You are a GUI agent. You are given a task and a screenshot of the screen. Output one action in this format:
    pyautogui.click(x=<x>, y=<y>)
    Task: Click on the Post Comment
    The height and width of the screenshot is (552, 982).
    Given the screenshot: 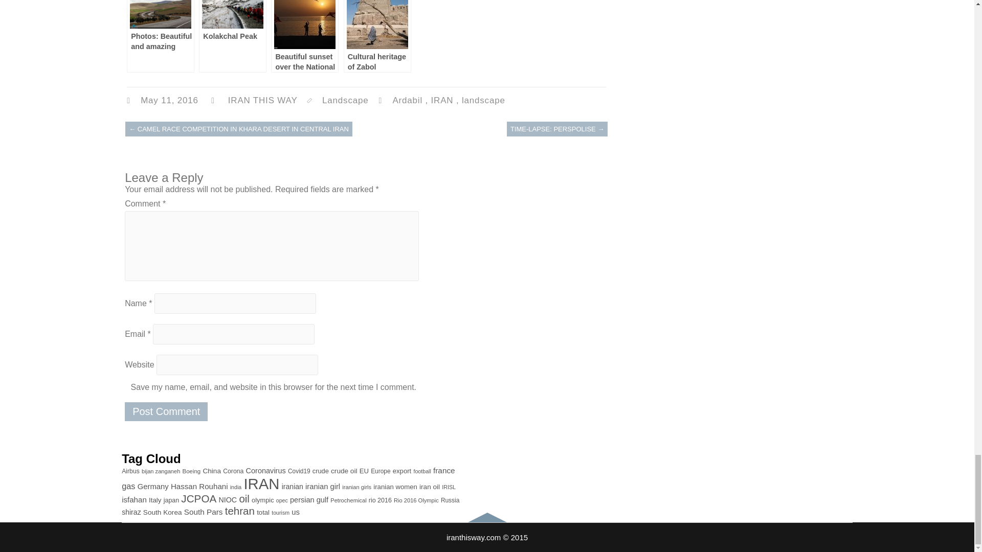 What is the action you would take?
    pyautogui.click(x=166, y=412)
    